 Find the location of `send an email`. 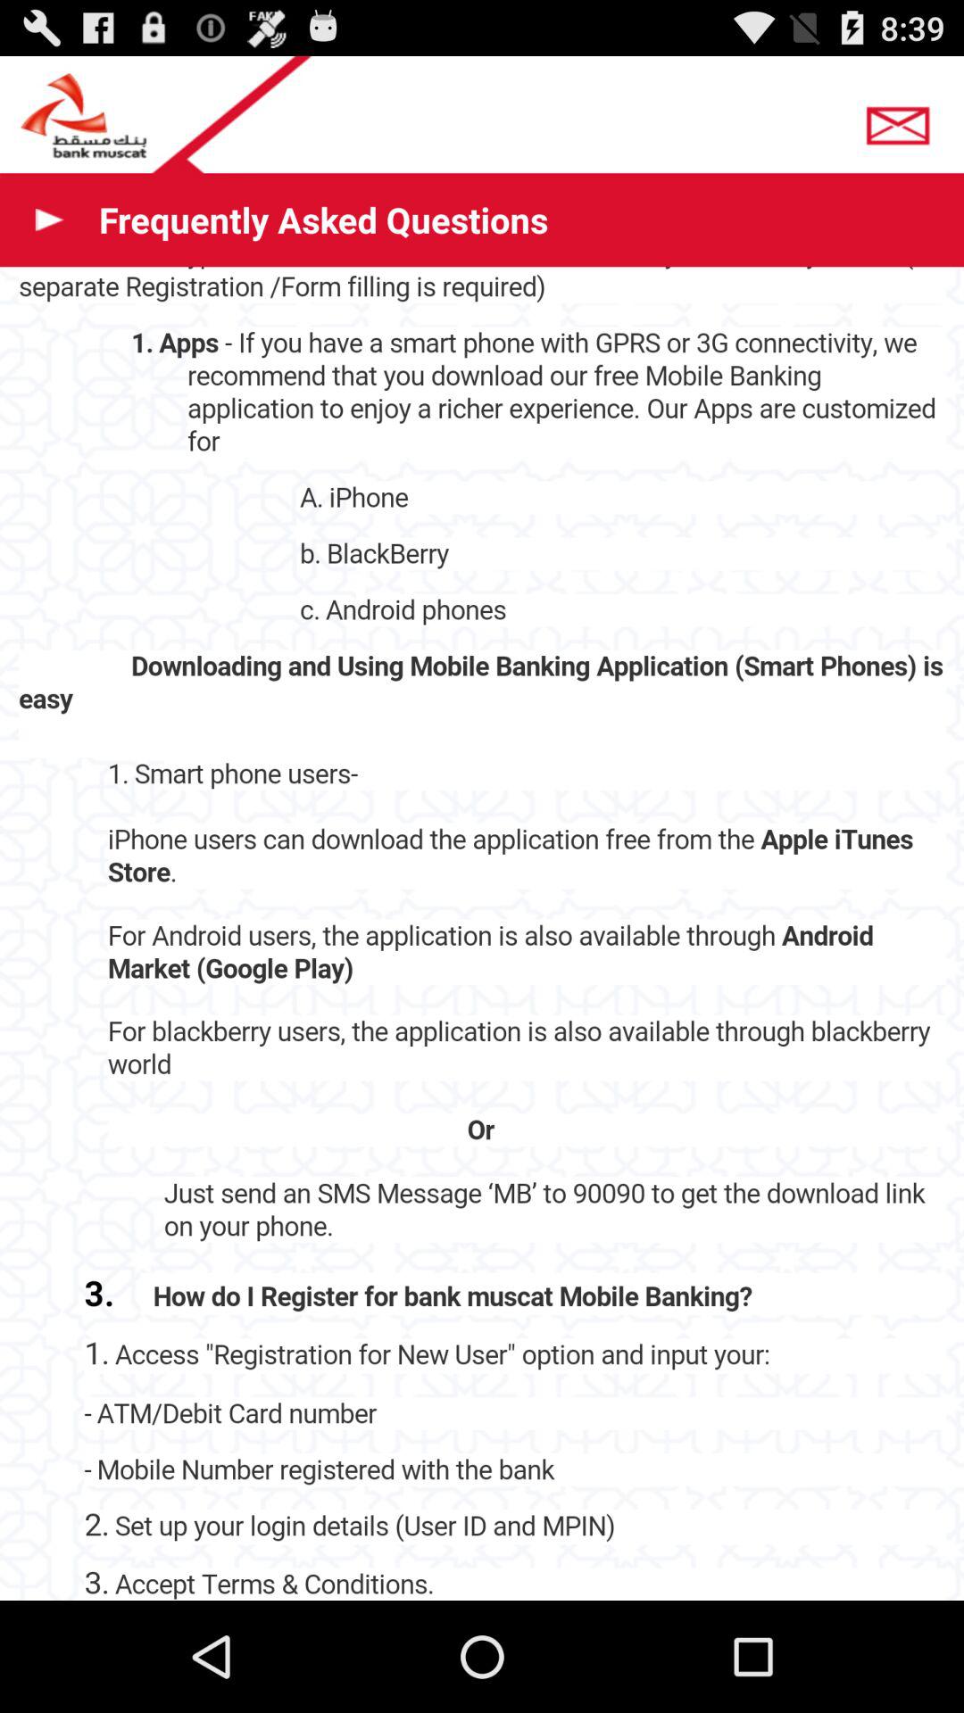

send an email is located at coordinates (902, 120).